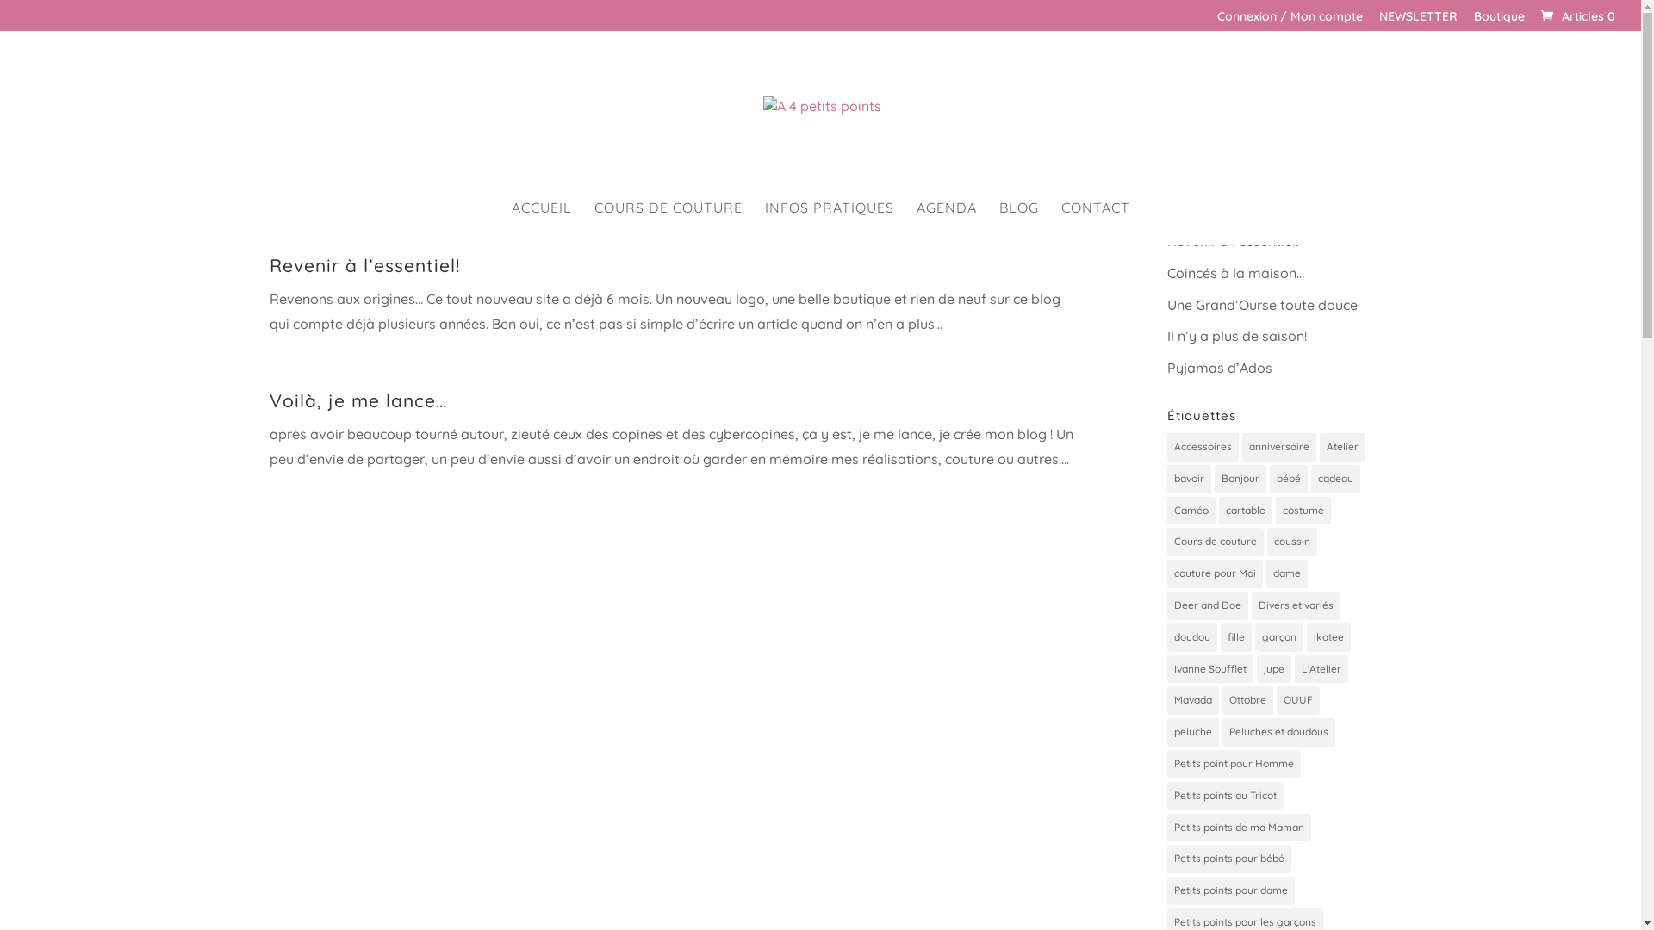  Describe the element at coordinates (1576, 16) in the screenshot. I see `Articles 0` at that location.